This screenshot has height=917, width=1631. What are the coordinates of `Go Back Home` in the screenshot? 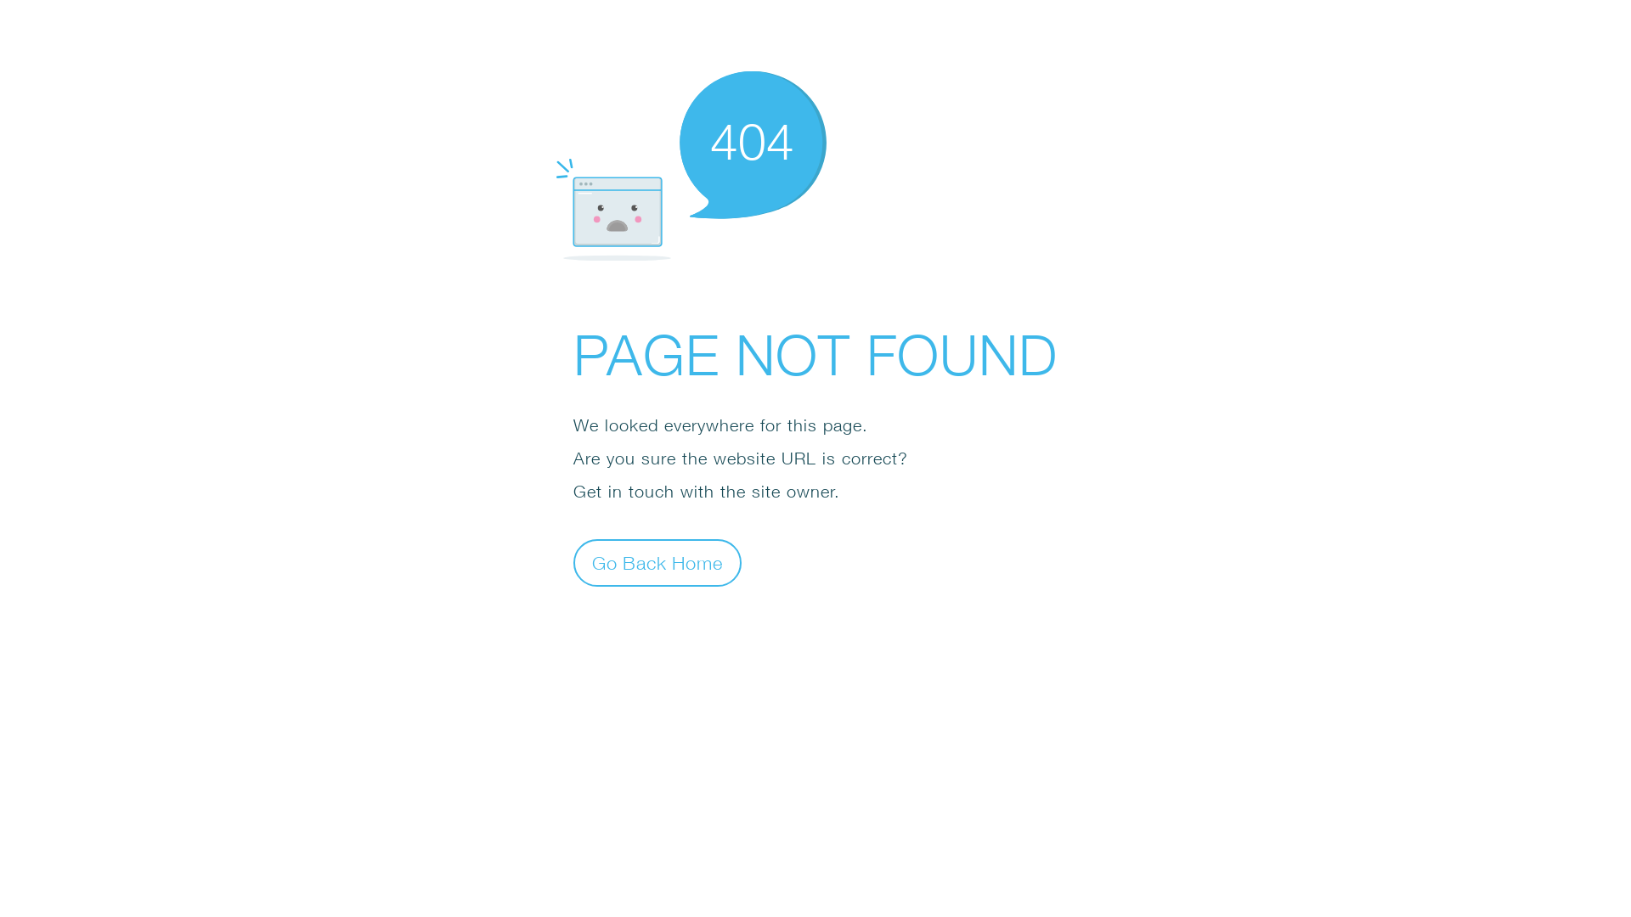 It's located at (657, 562).